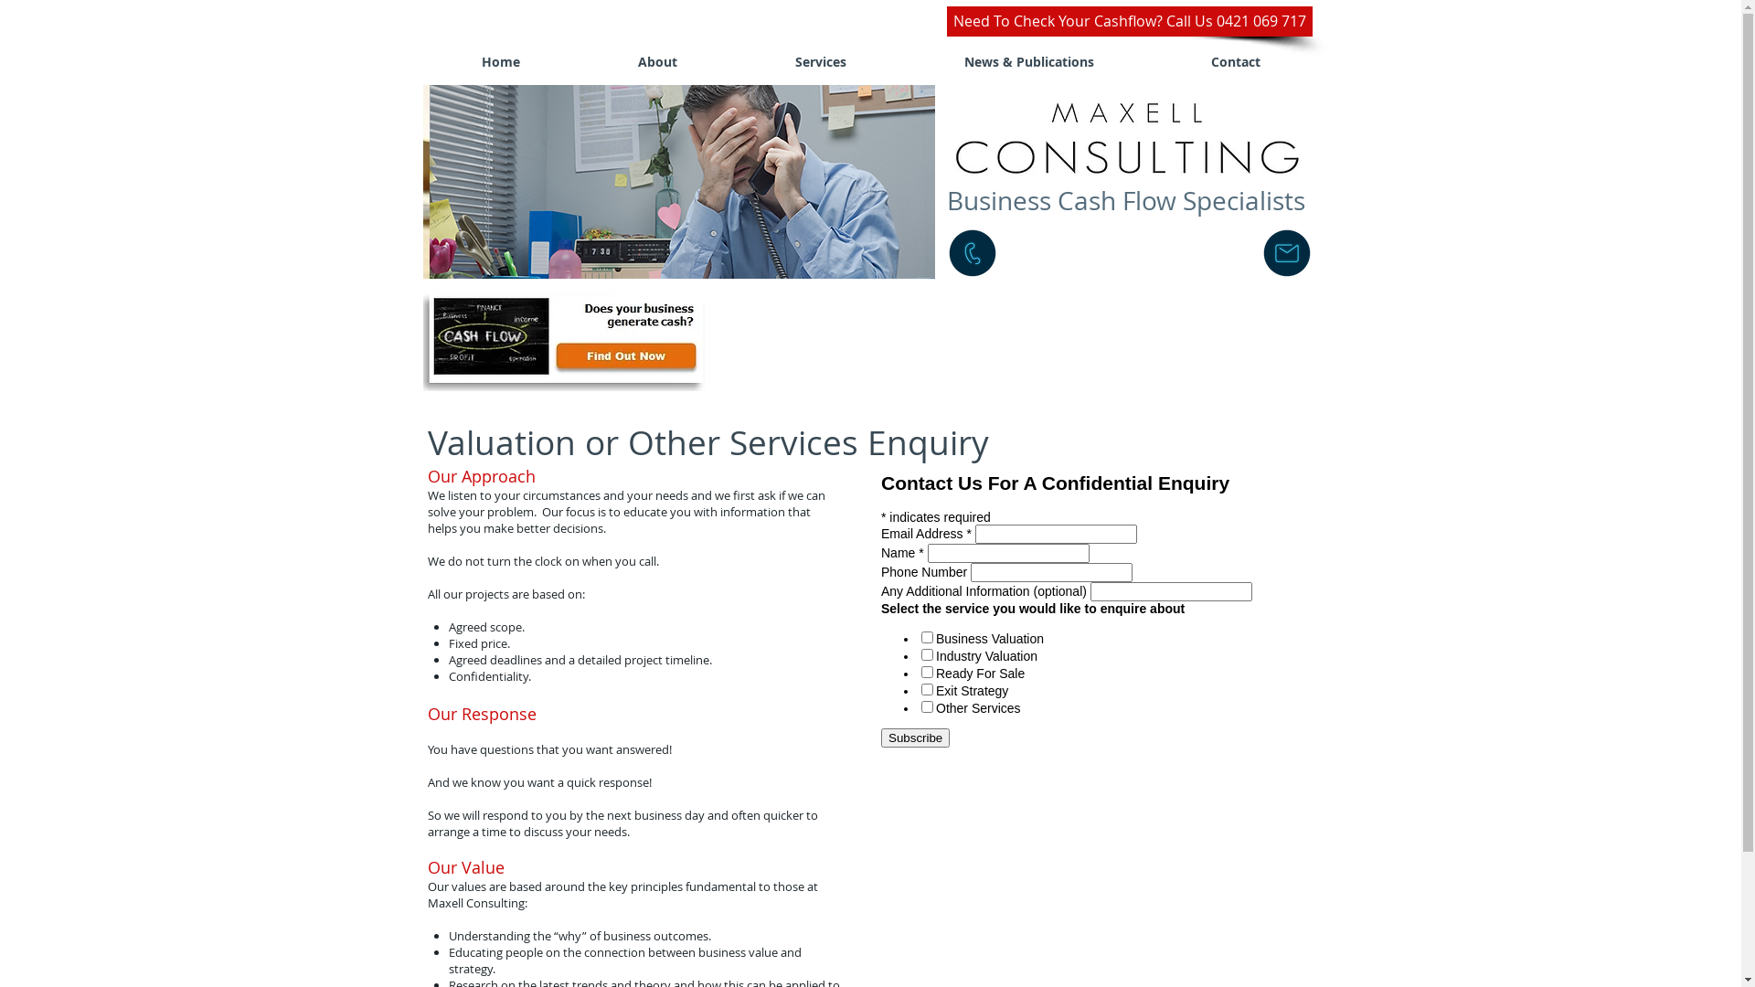 The width and height of the screenshot is (1755, 987). I want to click on Need To Check Your Cashflow? Call Us 0421 069 717, so click(1130, 22).